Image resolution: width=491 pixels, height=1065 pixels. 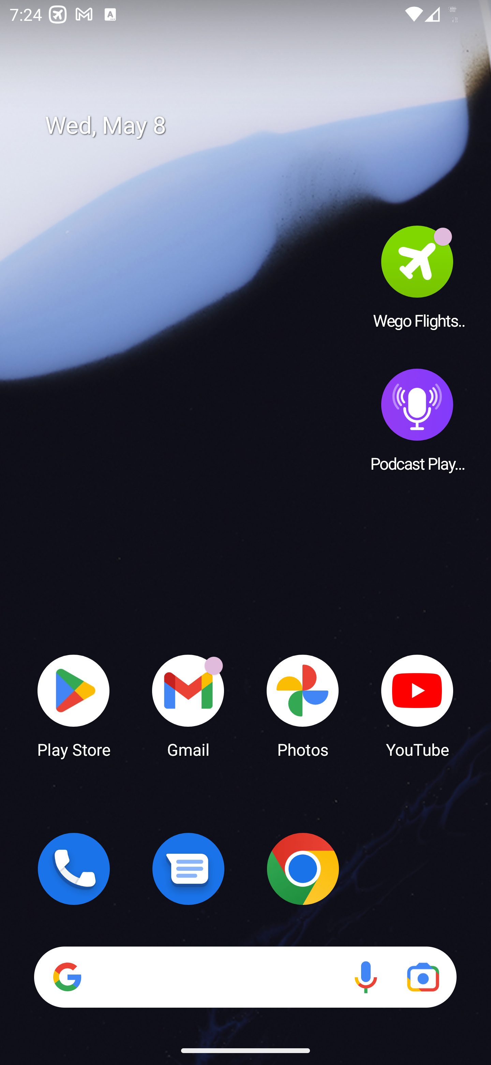 What do you see at coordinates (423, 977) in the screenshot?
I see `Google Lens` at bounding box center [423, 977].